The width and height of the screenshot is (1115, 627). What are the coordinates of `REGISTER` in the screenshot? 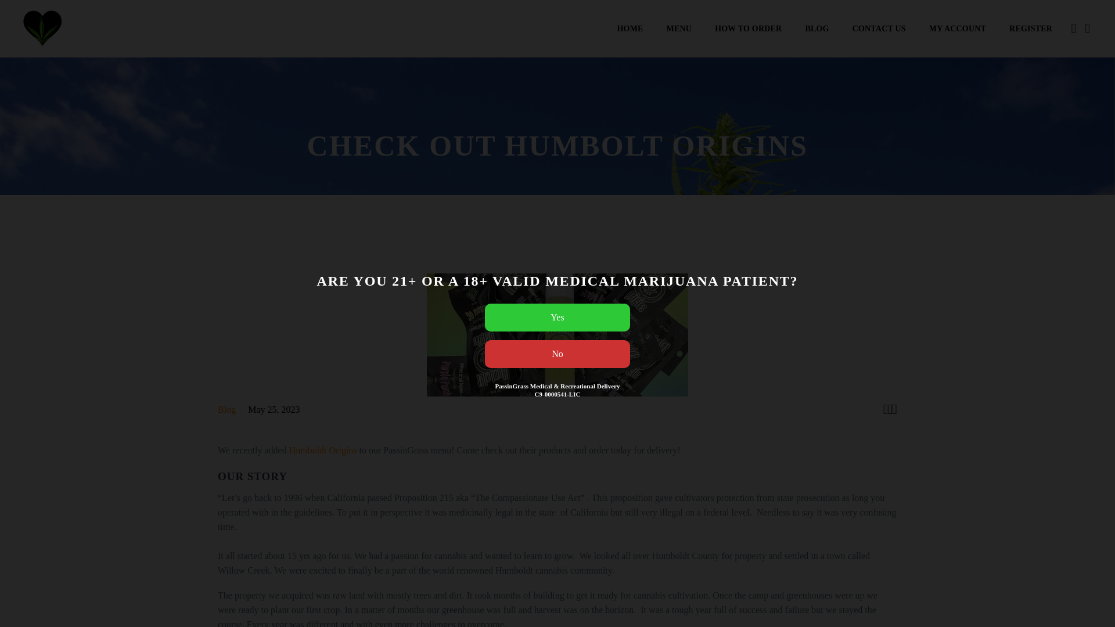 It's located at (1030, 29).